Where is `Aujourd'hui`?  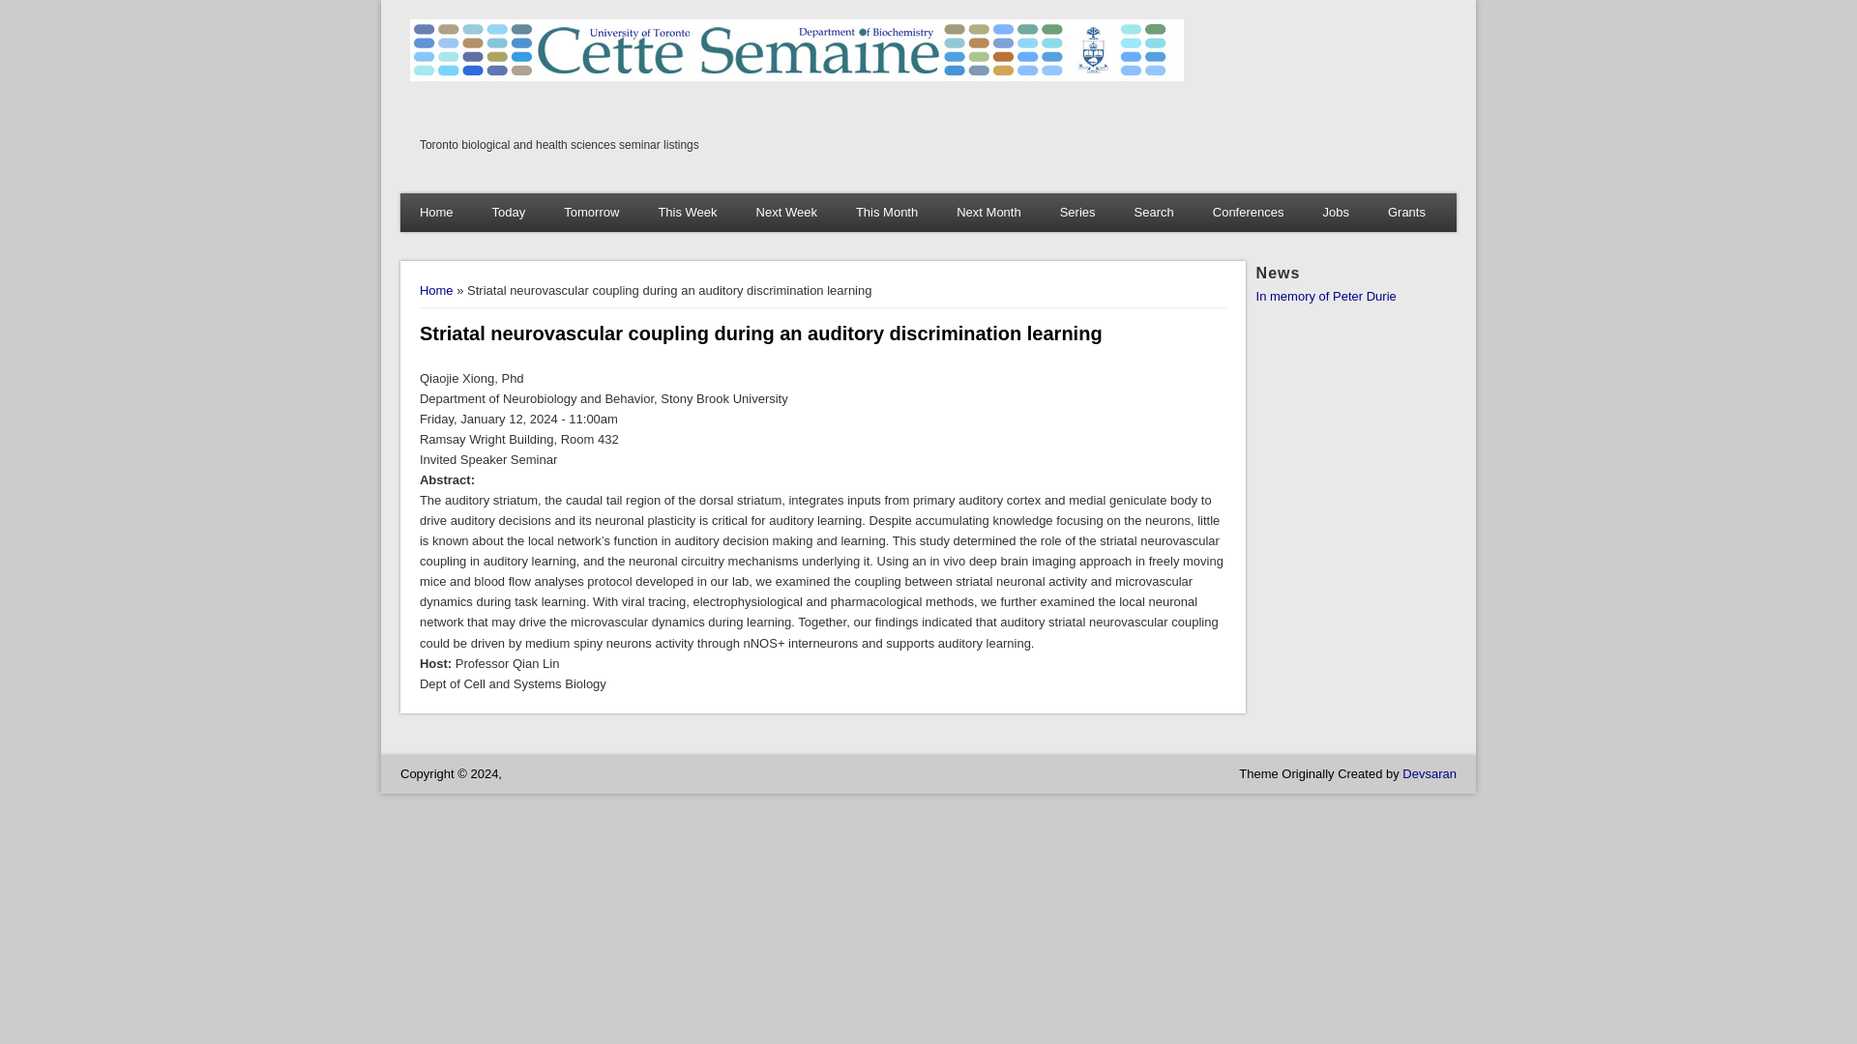
Aujourd'hui is located at coordinates (509, 212).